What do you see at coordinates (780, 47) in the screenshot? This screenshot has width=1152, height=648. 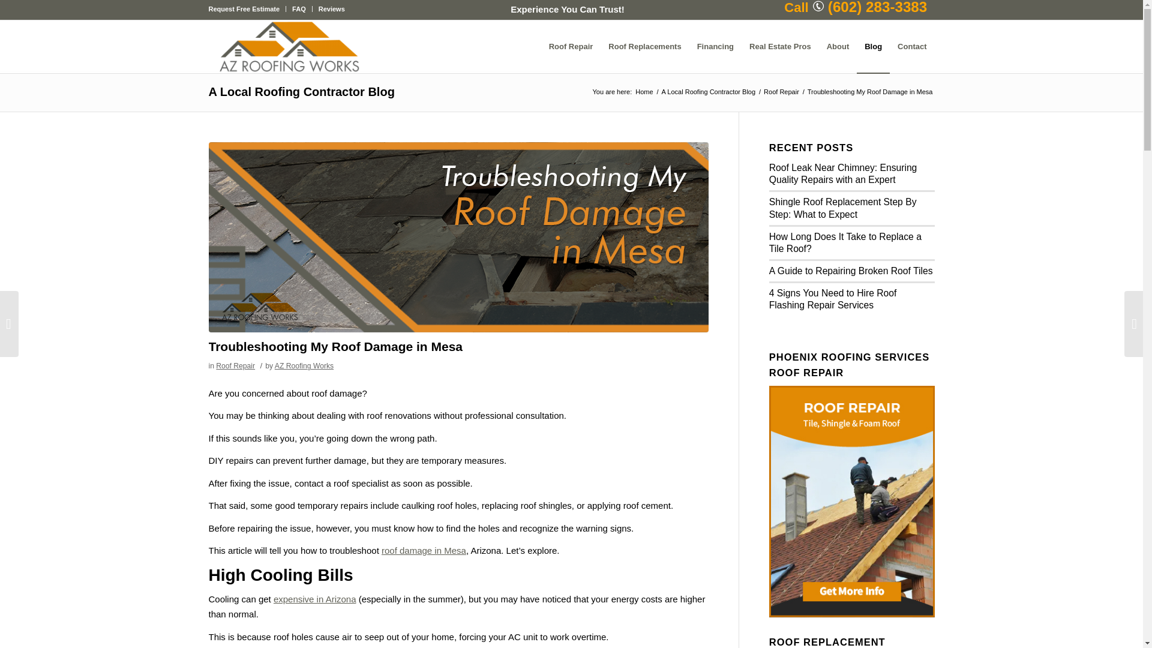 I see `Real Estate Pros` at bounding box center [780, 47].